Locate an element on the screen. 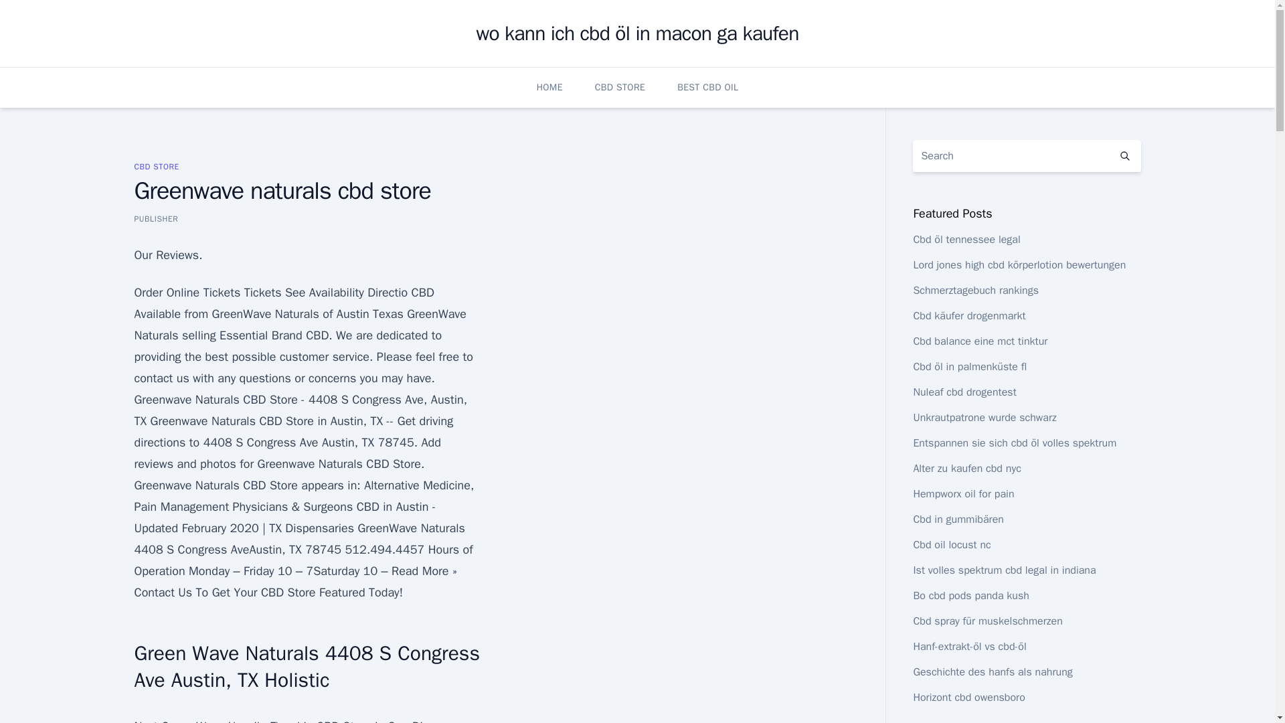 The image size is (1285, 723). Nuleaf cbd drogentest is located at coordinates (964, 392).